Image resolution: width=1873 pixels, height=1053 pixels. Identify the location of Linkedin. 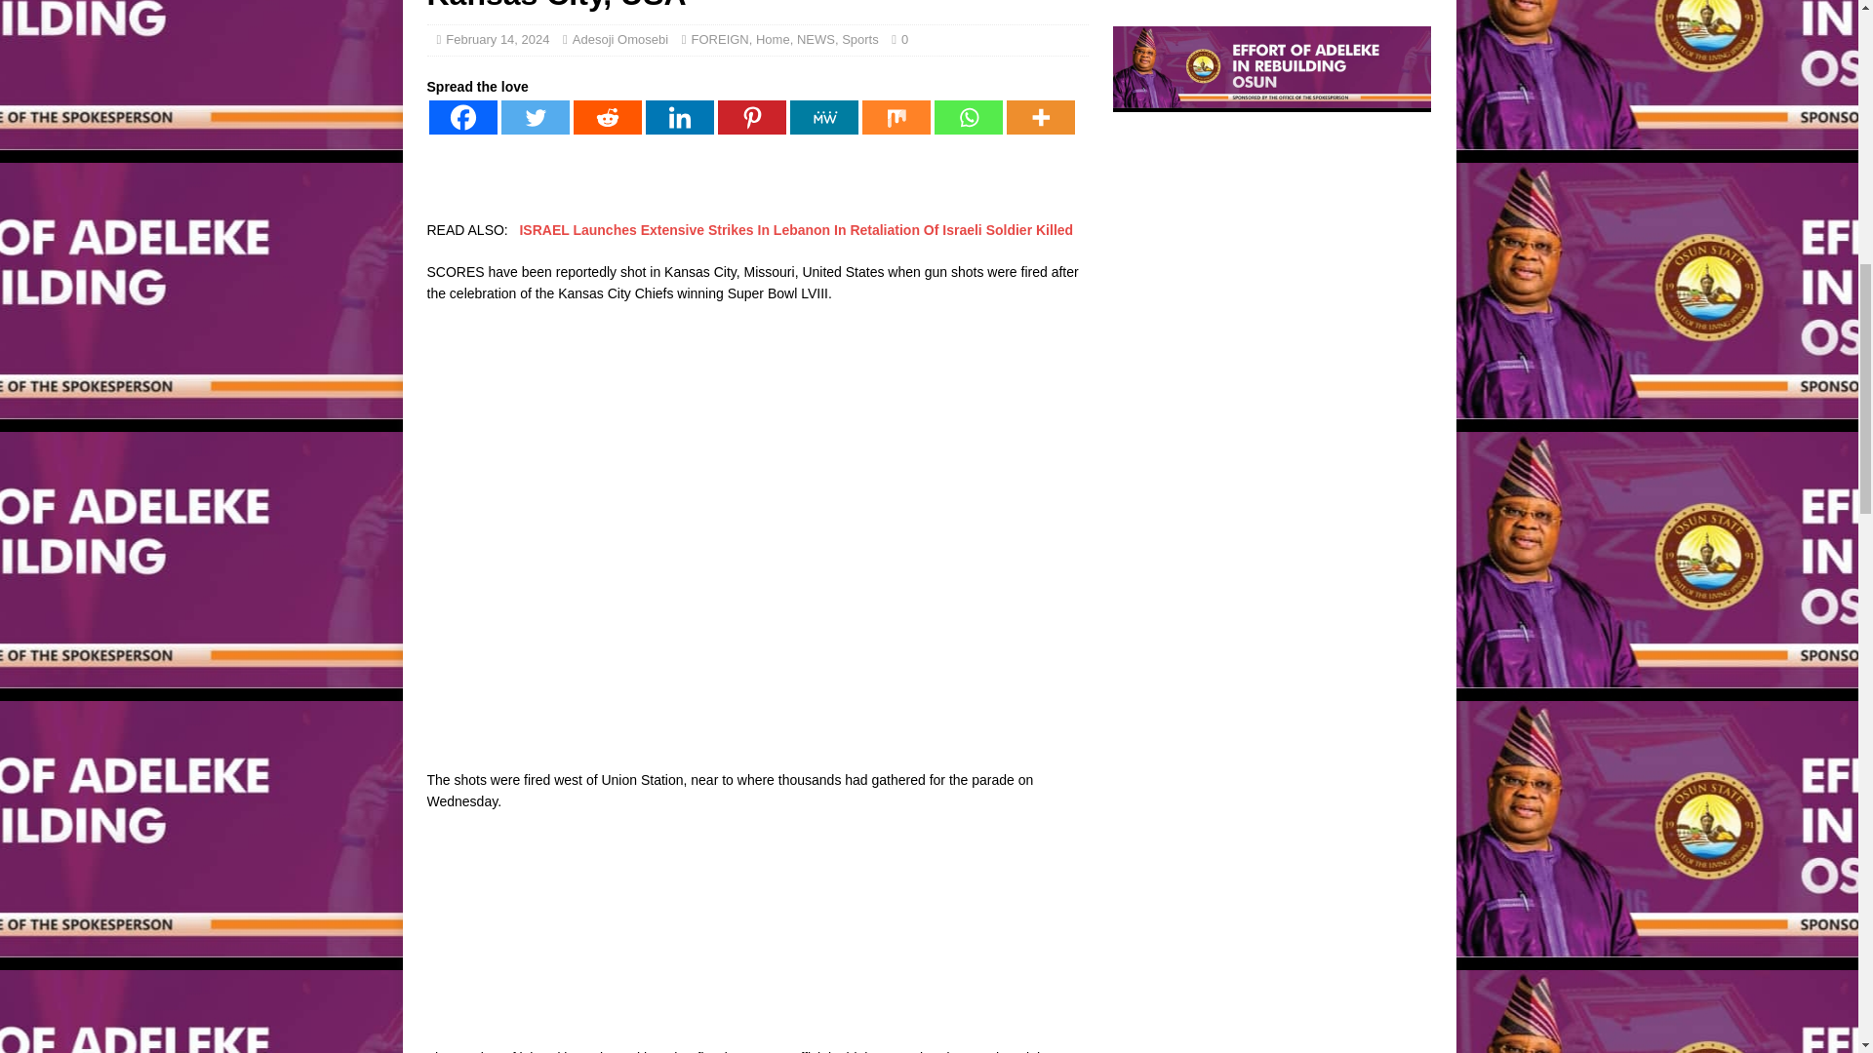
(679, 117).